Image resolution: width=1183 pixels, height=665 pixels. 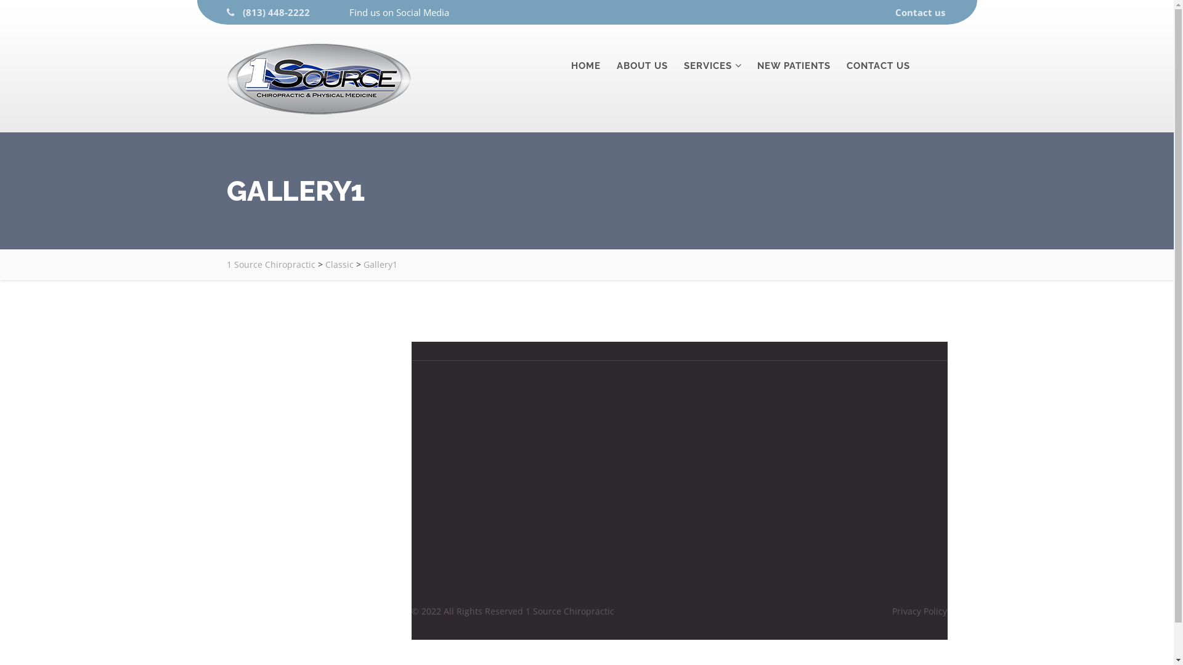 I want to click on ABOUT US, so click(x=642, y=66).